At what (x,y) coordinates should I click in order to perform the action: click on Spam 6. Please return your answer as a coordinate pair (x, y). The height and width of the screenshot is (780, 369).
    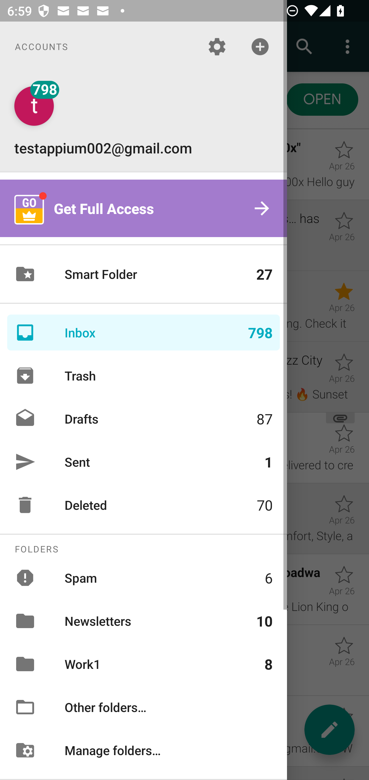
    Looking at the image, I should click on (143, 577).